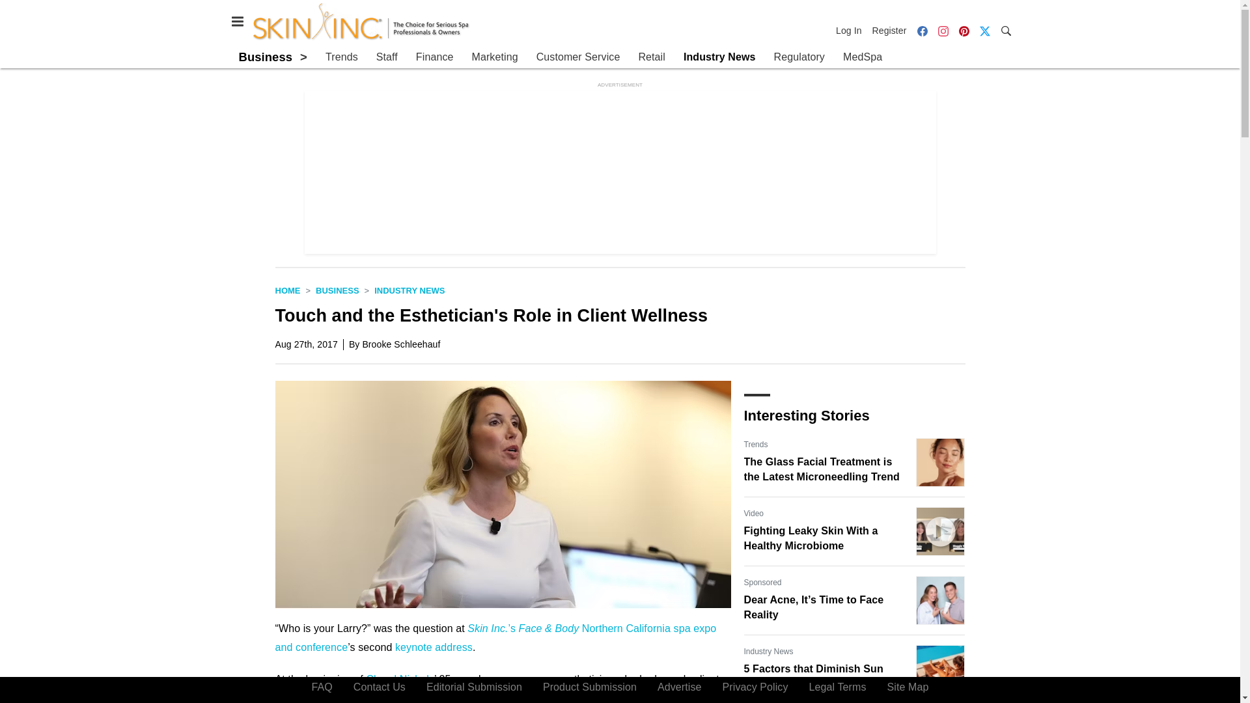 This screenshot has width=1250, height=703. I want to click on Business, so click(337, 290).